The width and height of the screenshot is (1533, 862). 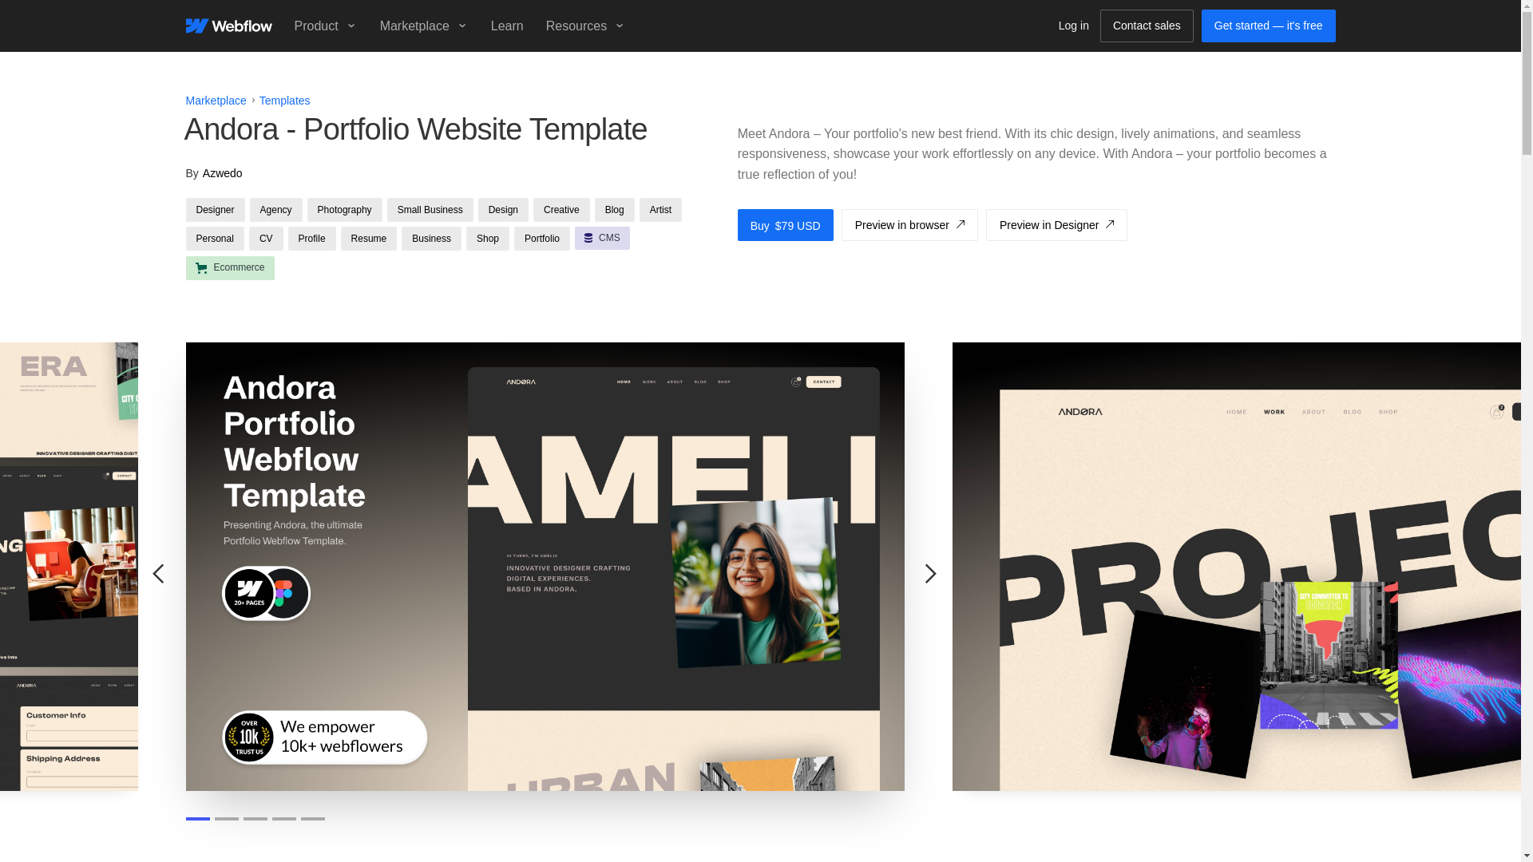 What do you see at coordinates (503, 209) in the screenshot?
I see `Design` at bounding box center [503, 209].